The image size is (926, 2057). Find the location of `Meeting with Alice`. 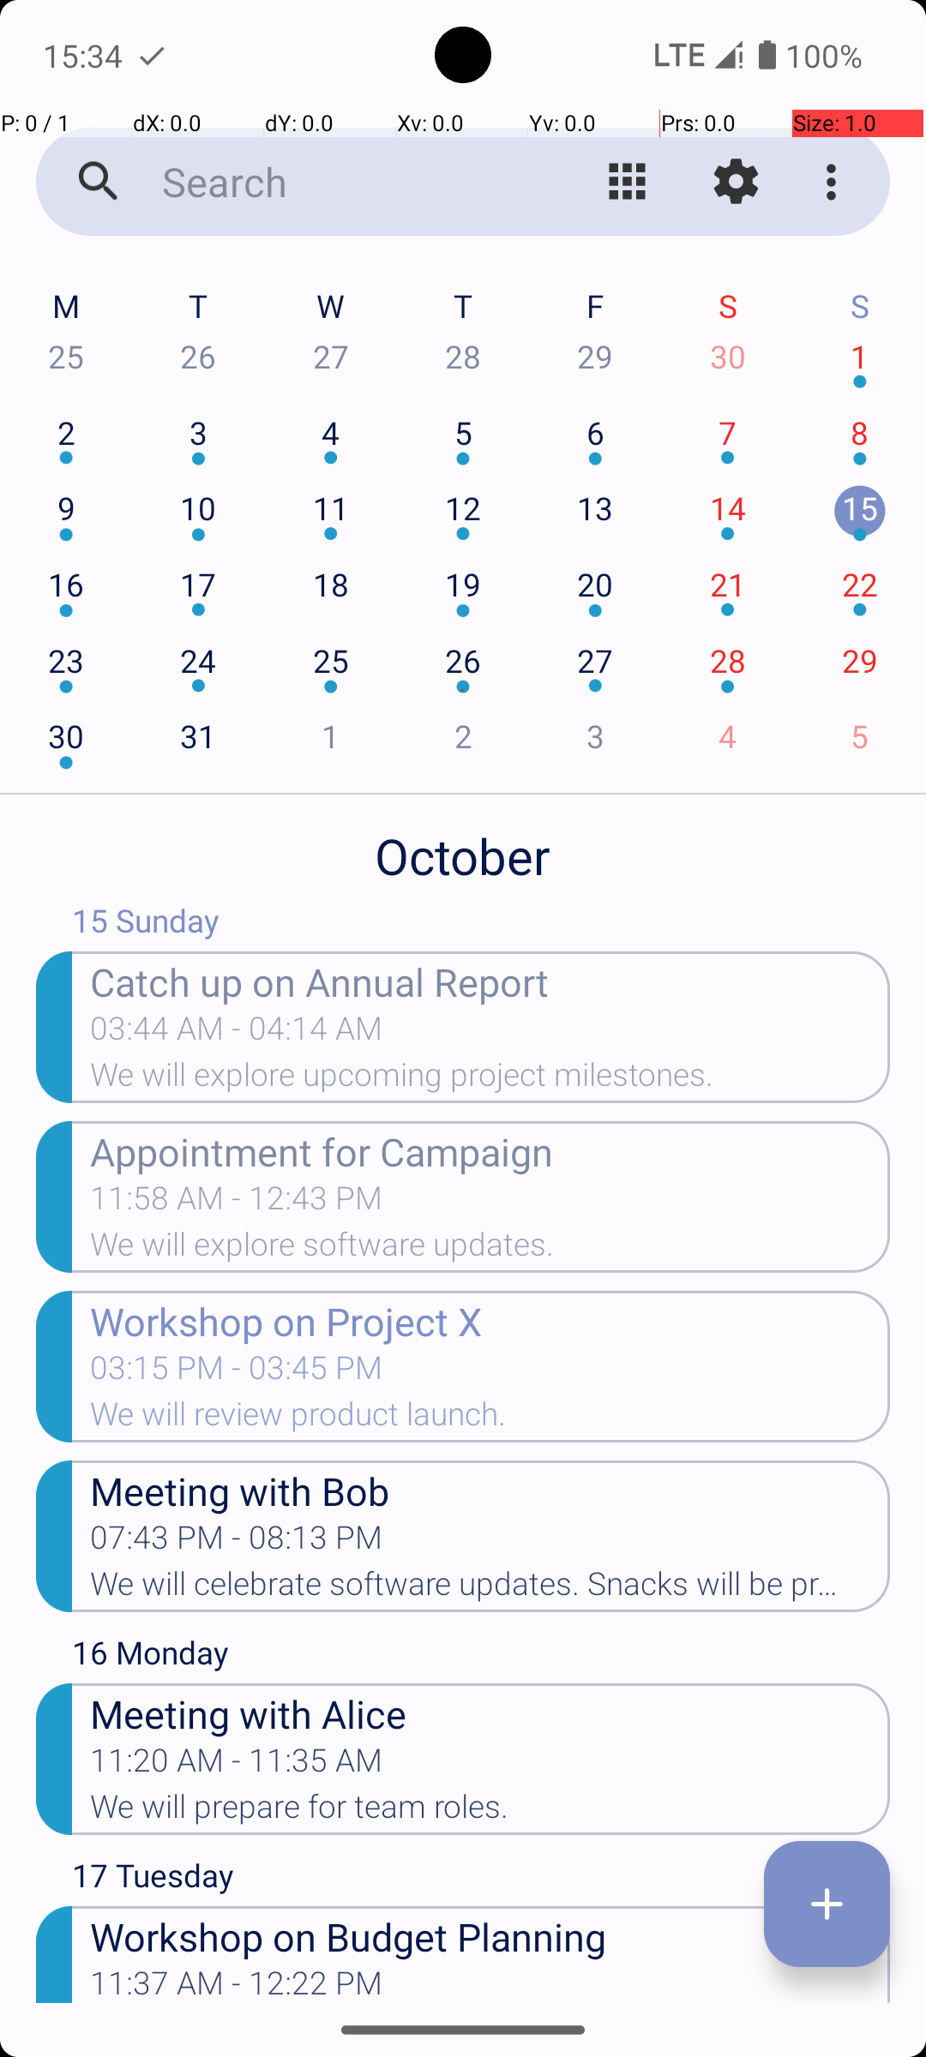

Meeting with Alice is located at coordinates (490, 1712).